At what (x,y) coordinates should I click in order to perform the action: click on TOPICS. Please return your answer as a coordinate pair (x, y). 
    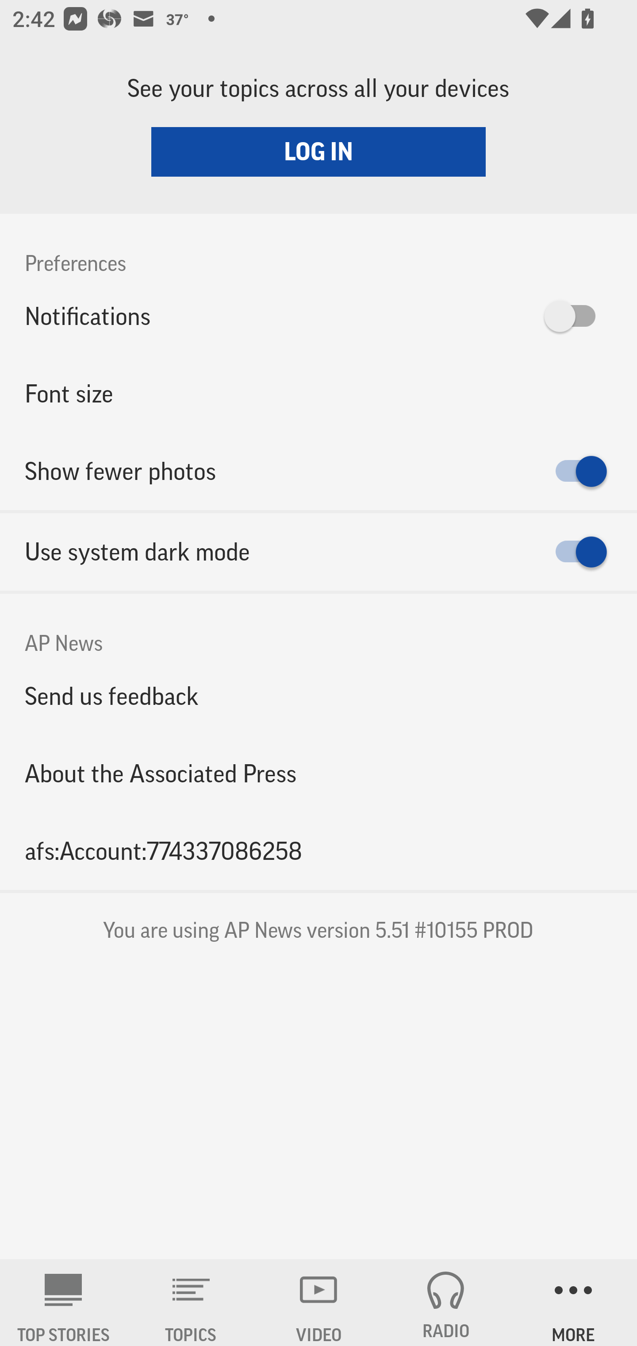
    Looking at the image, I should click on (191, 1303).